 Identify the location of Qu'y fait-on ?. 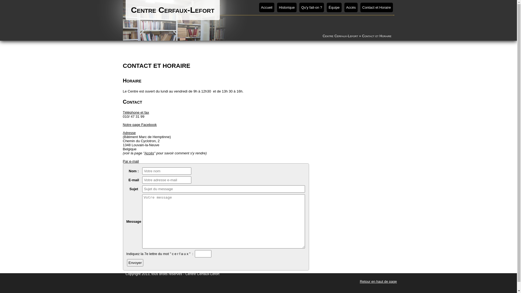
(312, 8).